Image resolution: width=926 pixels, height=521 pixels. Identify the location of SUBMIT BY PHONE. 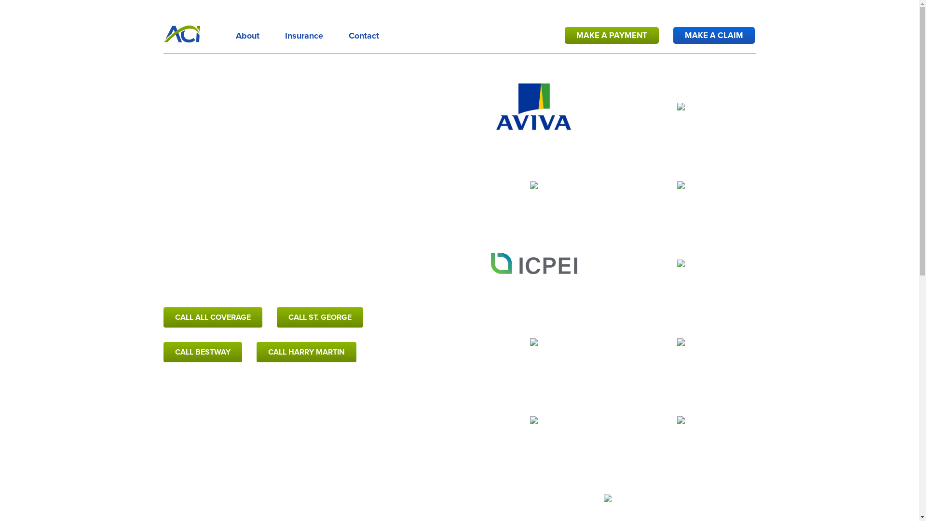
(681, 275).